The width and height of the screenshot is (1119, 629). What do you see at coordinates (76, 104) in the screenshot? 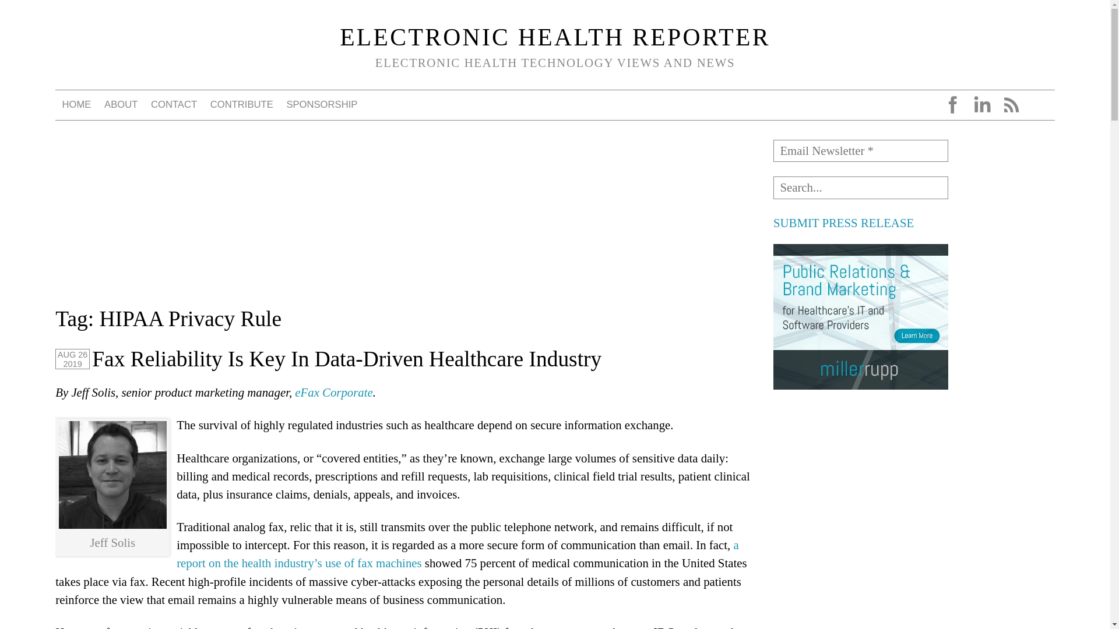
I see `HOME` at bounding box center [76, 104].